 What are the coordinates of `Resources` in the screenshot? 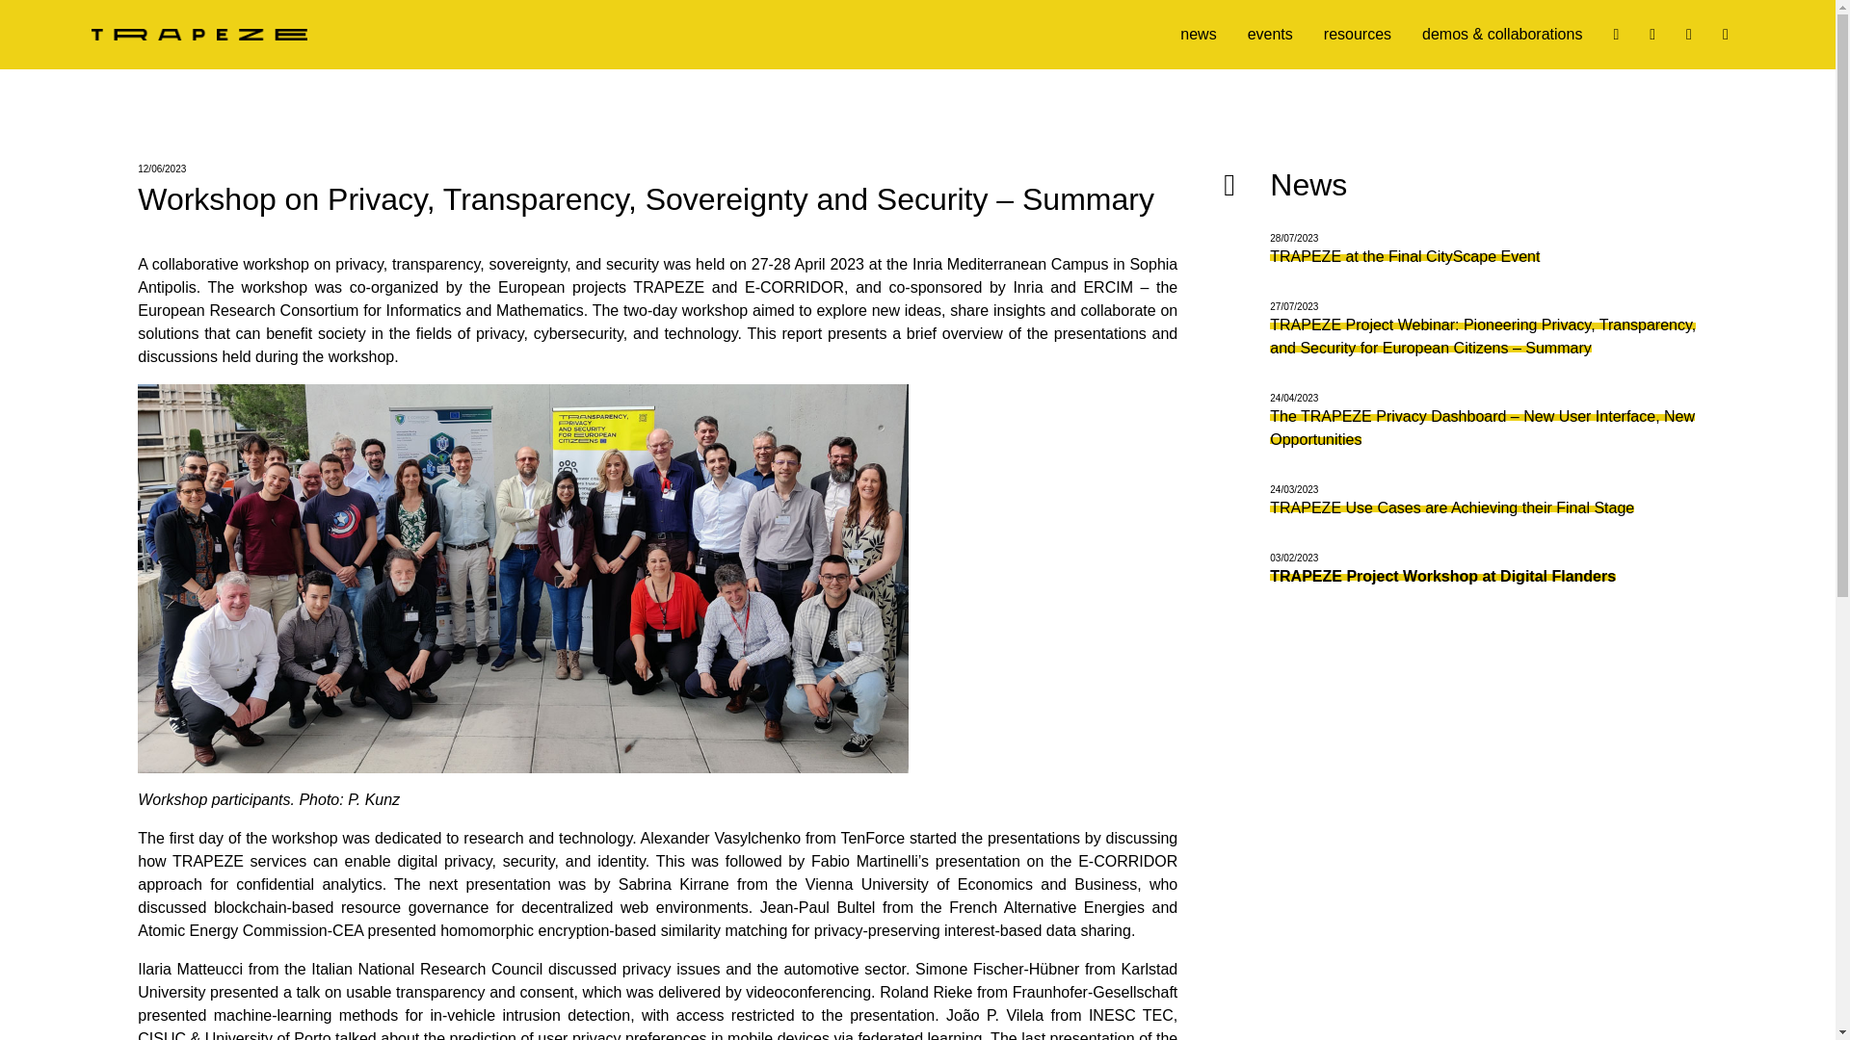 It's located at (1357, 34).